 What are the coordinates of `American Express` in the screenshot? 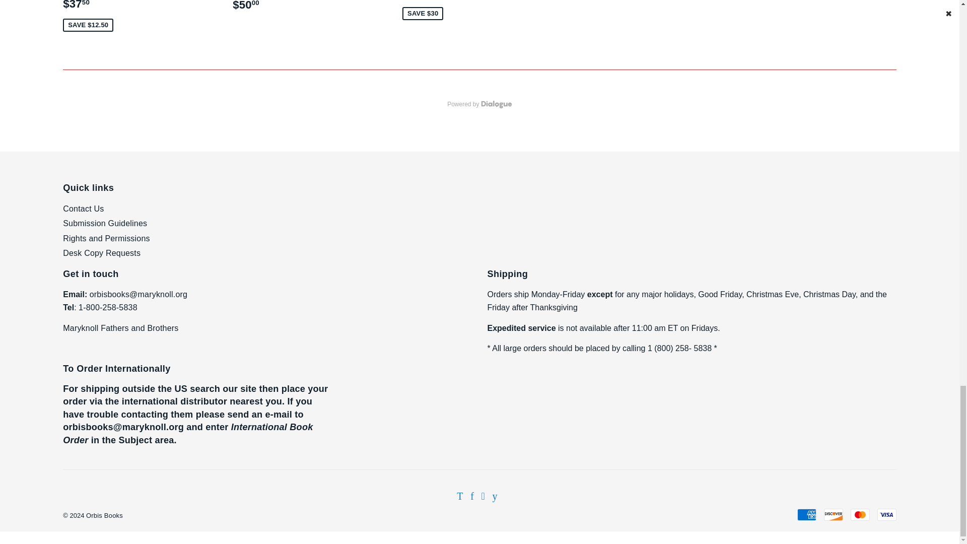 It's located at (806, 514).